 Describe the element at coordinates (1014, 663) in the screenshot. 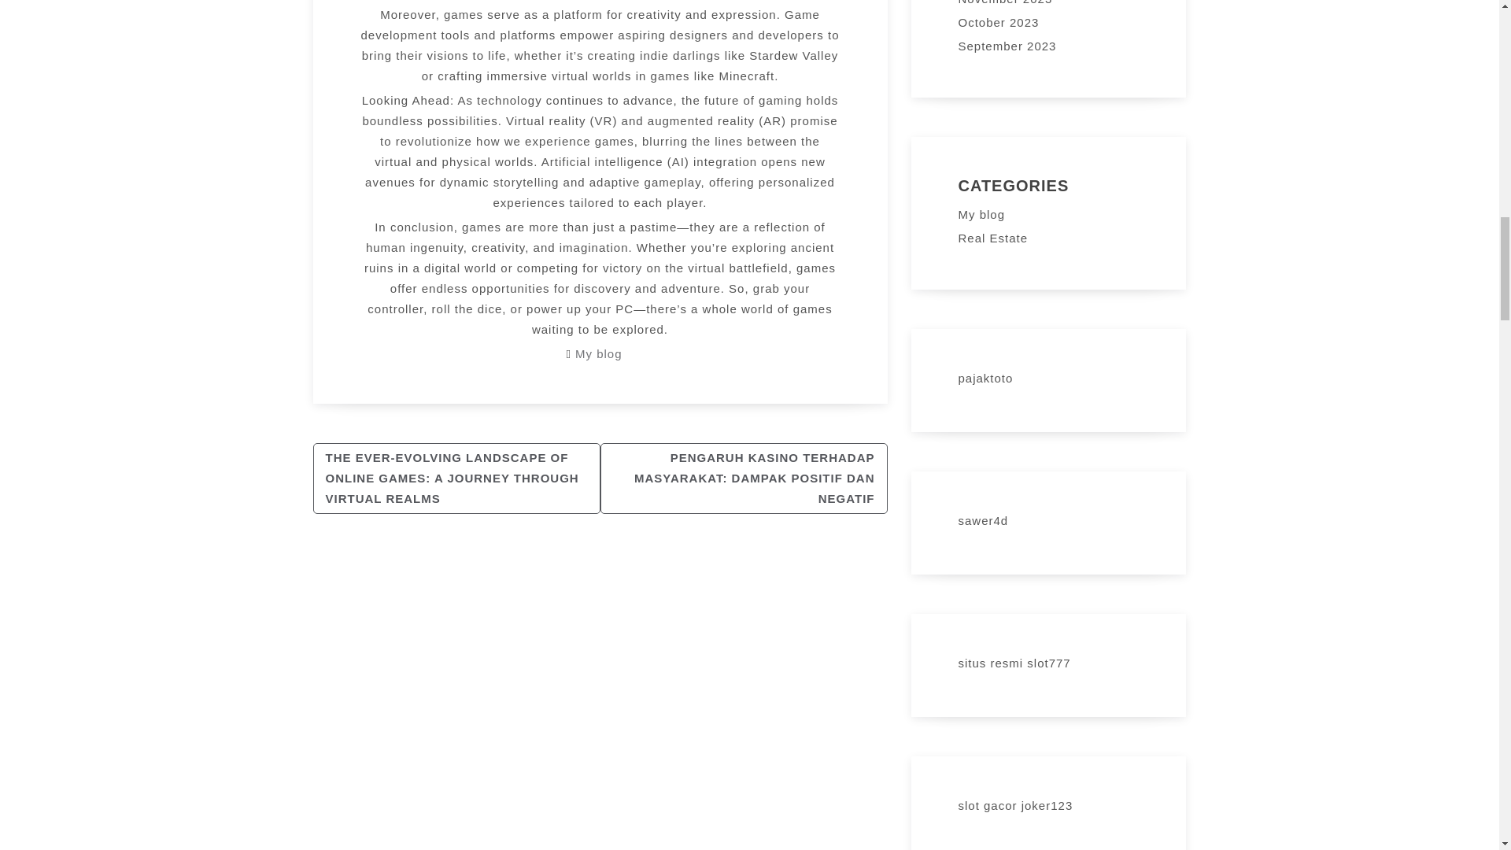

I see `situs resmi slot777` at that location.